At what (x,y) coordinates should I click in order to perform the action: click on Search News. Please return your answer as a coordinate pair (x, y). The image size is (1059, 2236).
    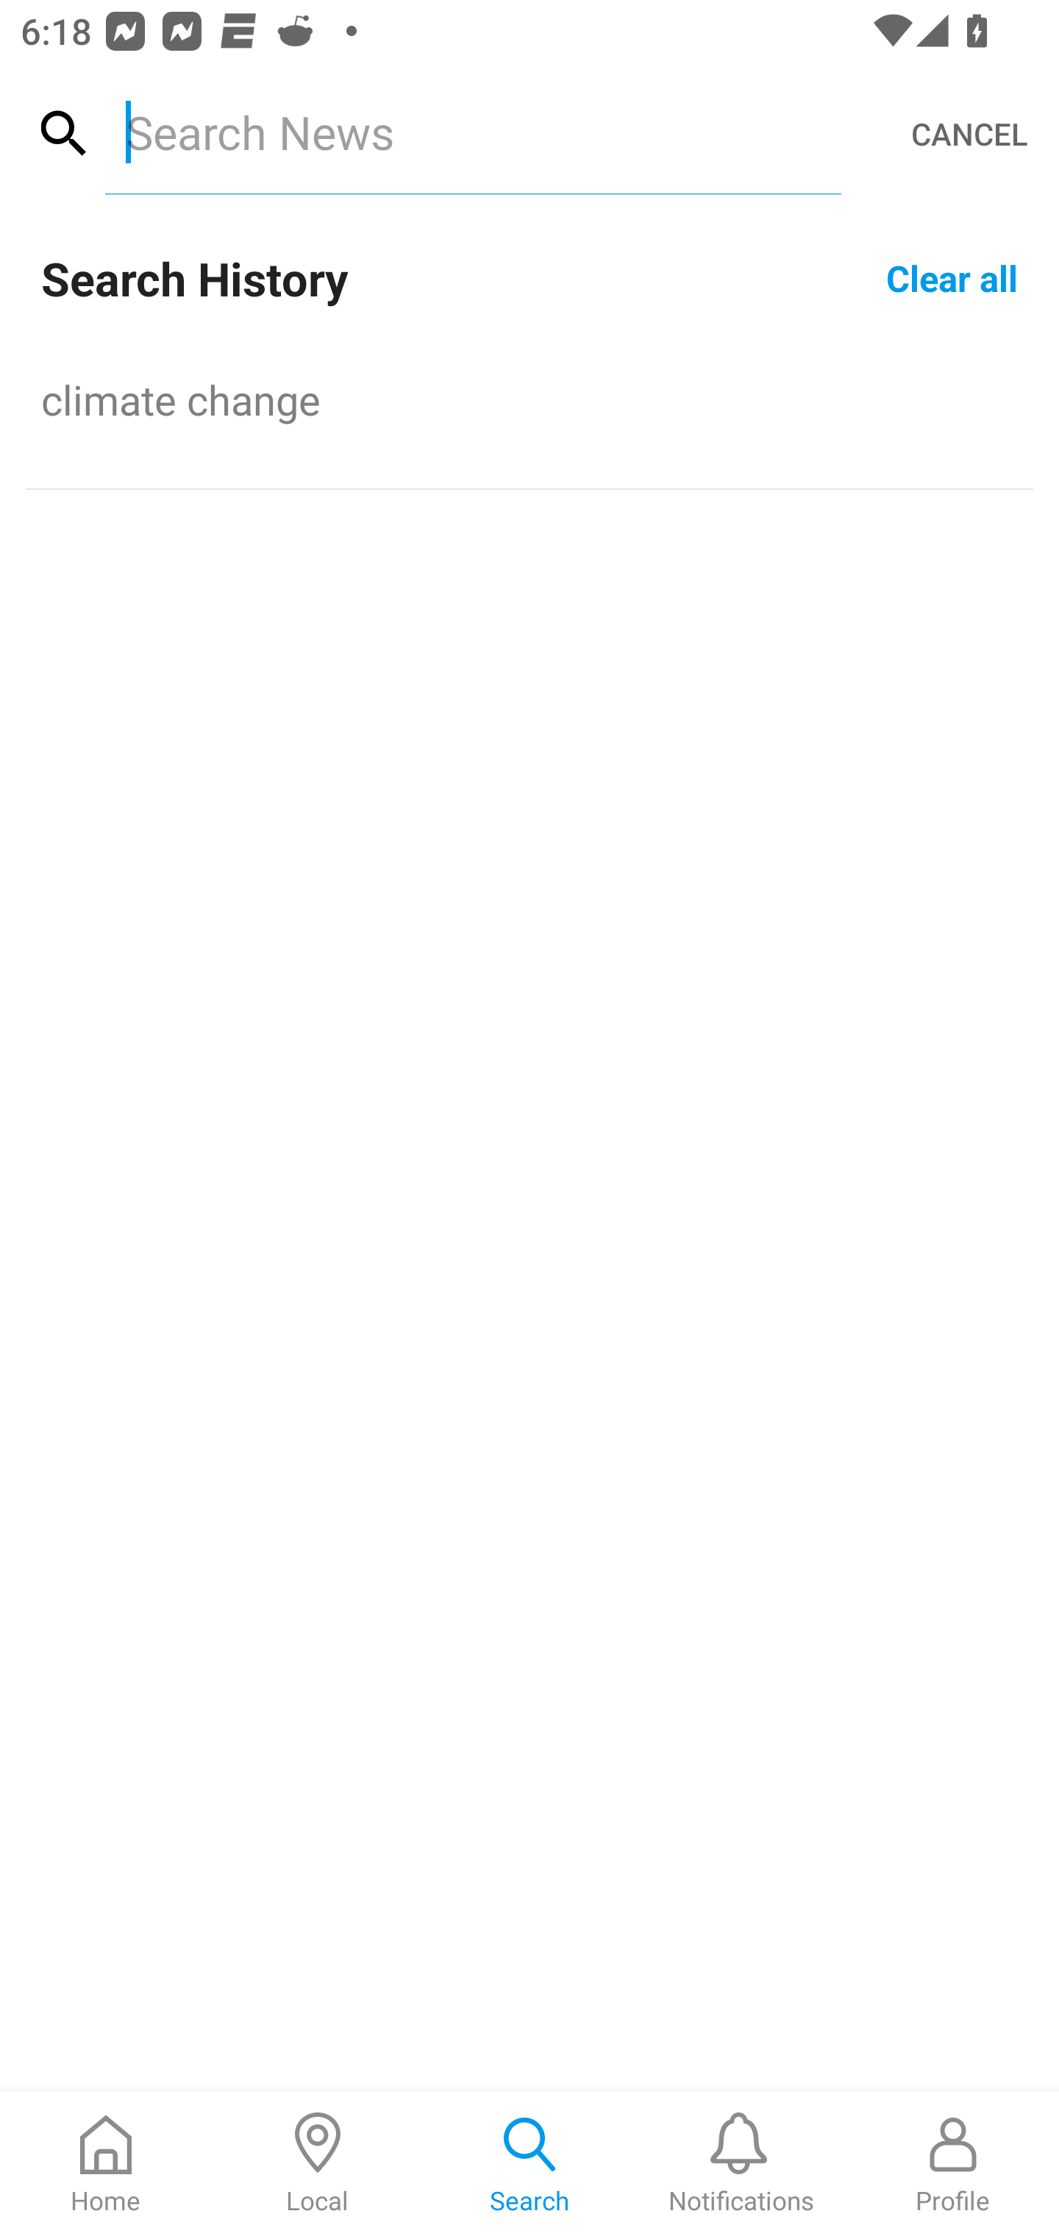
    Looking at the image, I should click on (472, 132).